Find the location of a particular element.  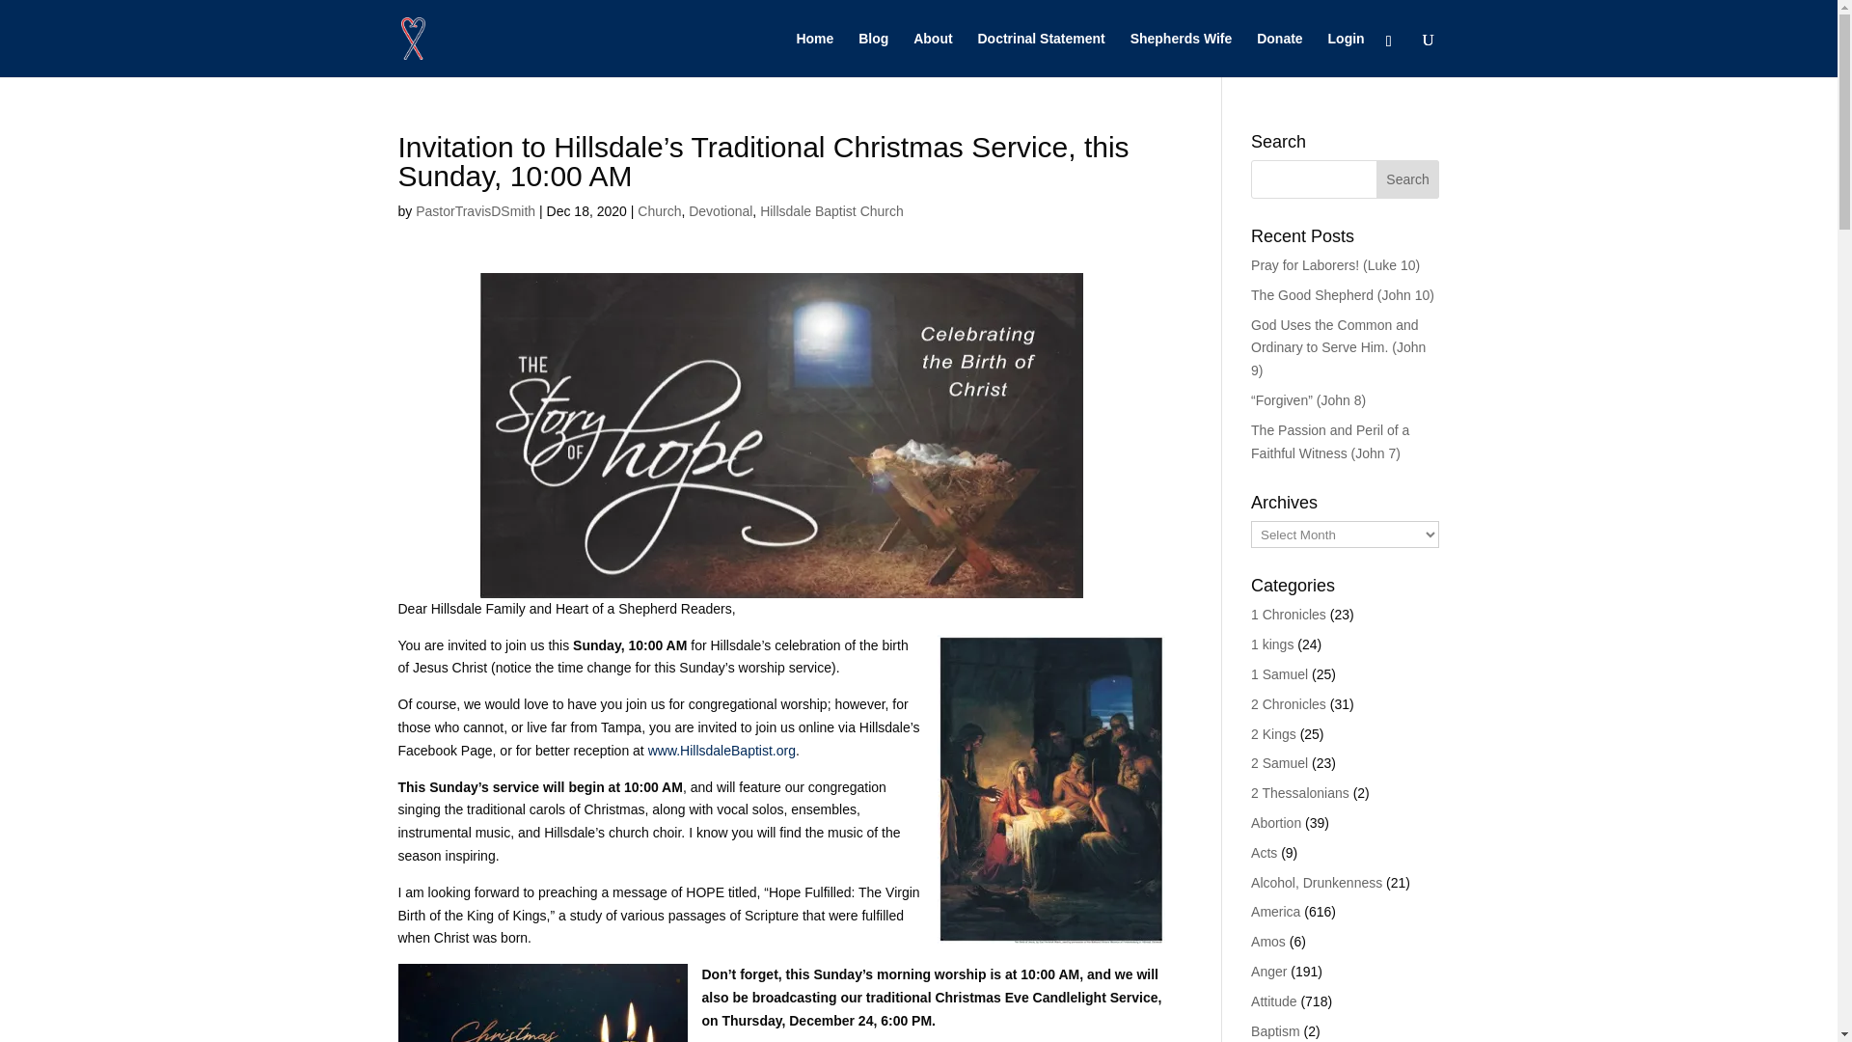

Hillsdale Baptist Church is located at coordinates (831, 210).